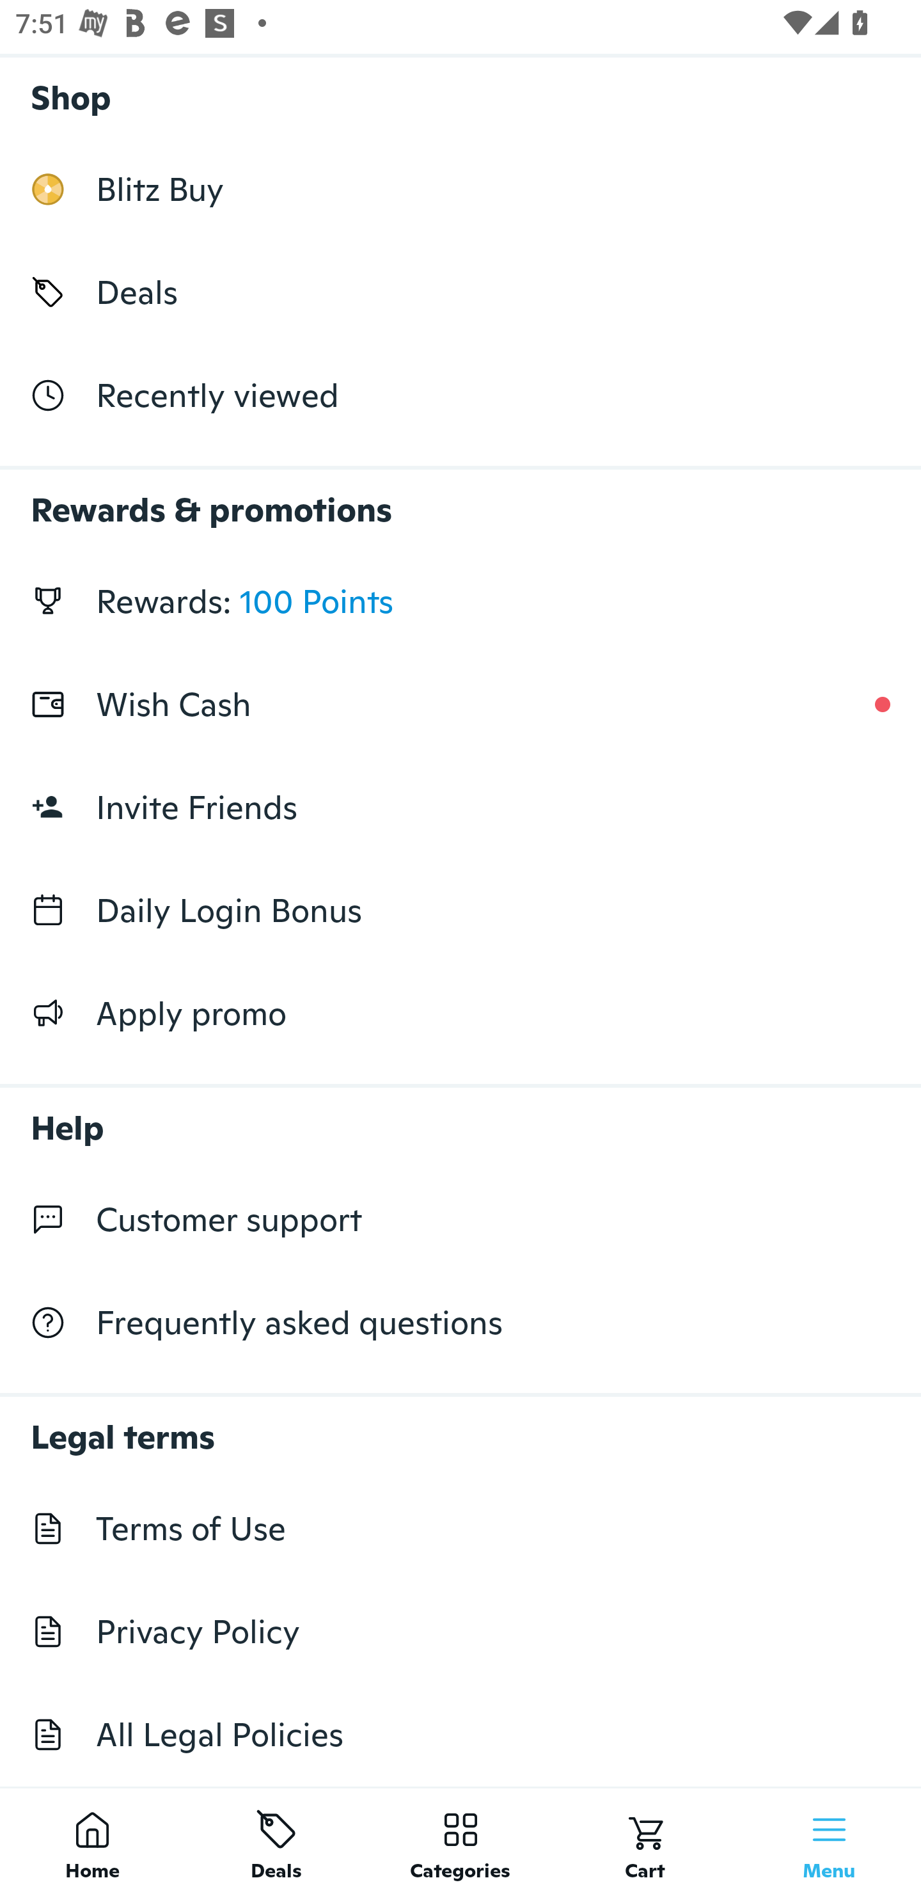 The height and width of the screenshot is (1894, 921). Describe the element at coordinates (460, 1632) in the screenshot. I see `Privacy Policy` at that location.